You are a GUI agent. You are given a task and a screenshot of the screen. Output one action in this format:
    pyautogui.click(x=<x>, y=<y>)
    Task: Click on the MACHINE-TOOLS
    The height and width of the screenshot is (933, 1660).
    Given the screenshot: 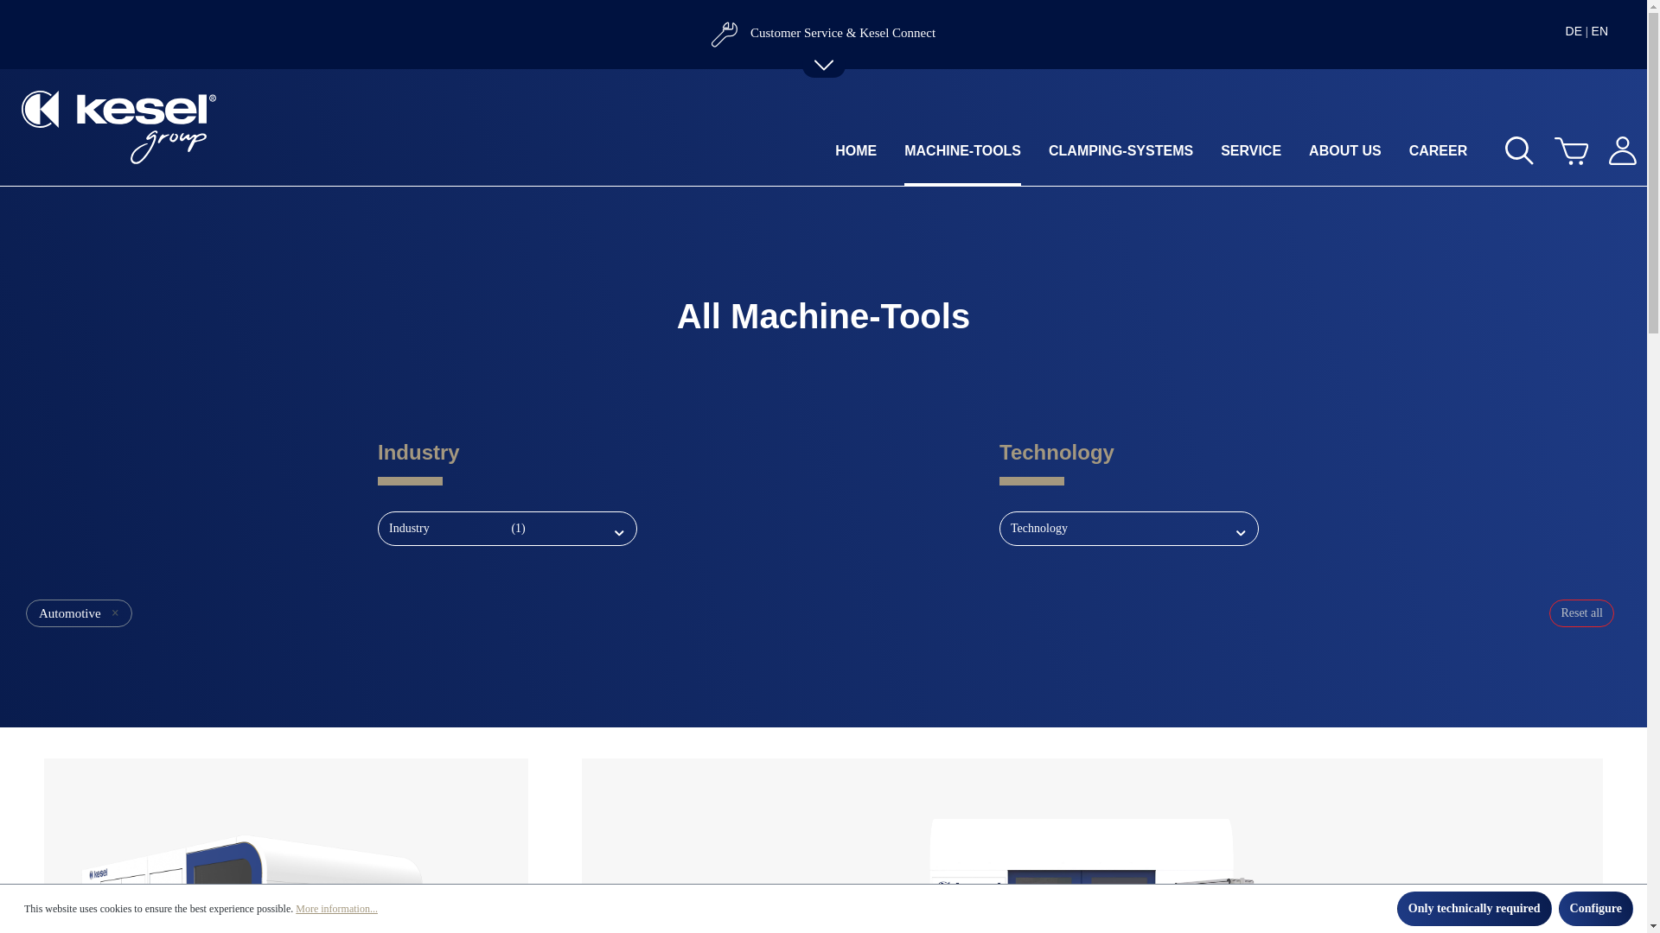 What is the action you would take?
    pyautogui.click(x=977, y=159)
    